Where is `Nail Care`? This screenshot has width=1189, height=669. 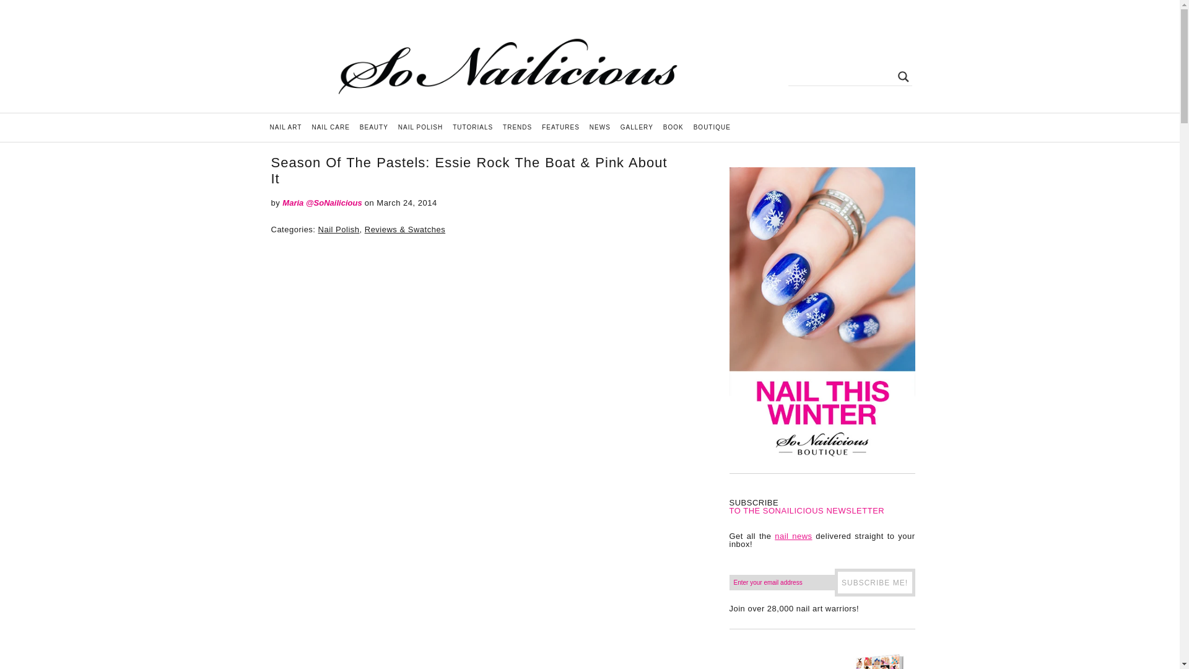
Nail Care is located at coordinates (331, 127).